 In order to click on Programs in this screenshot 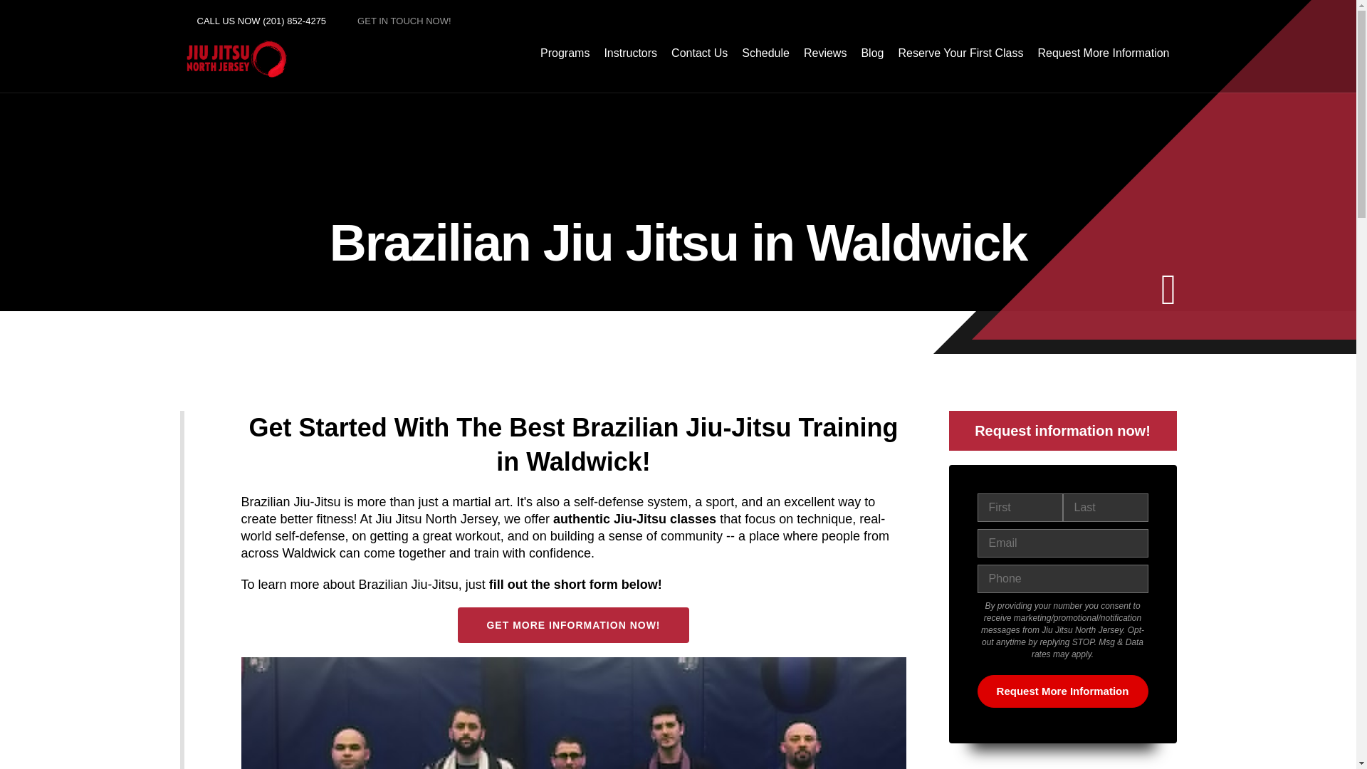, I will do `click(564, 53)`.